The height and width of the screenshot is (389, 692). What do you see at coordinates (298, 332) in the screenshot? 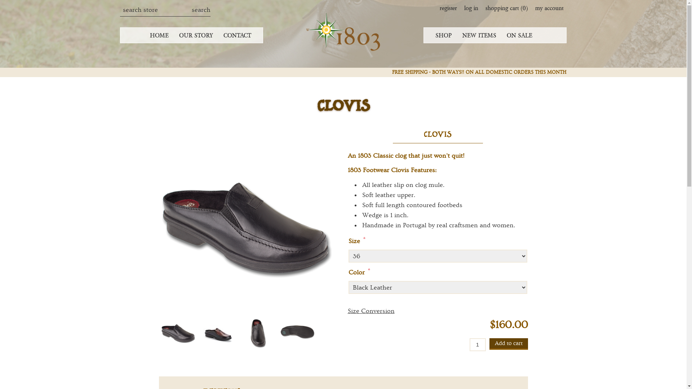
I see `Clovis  Womens Shoe` at bounding box center [298, 332].